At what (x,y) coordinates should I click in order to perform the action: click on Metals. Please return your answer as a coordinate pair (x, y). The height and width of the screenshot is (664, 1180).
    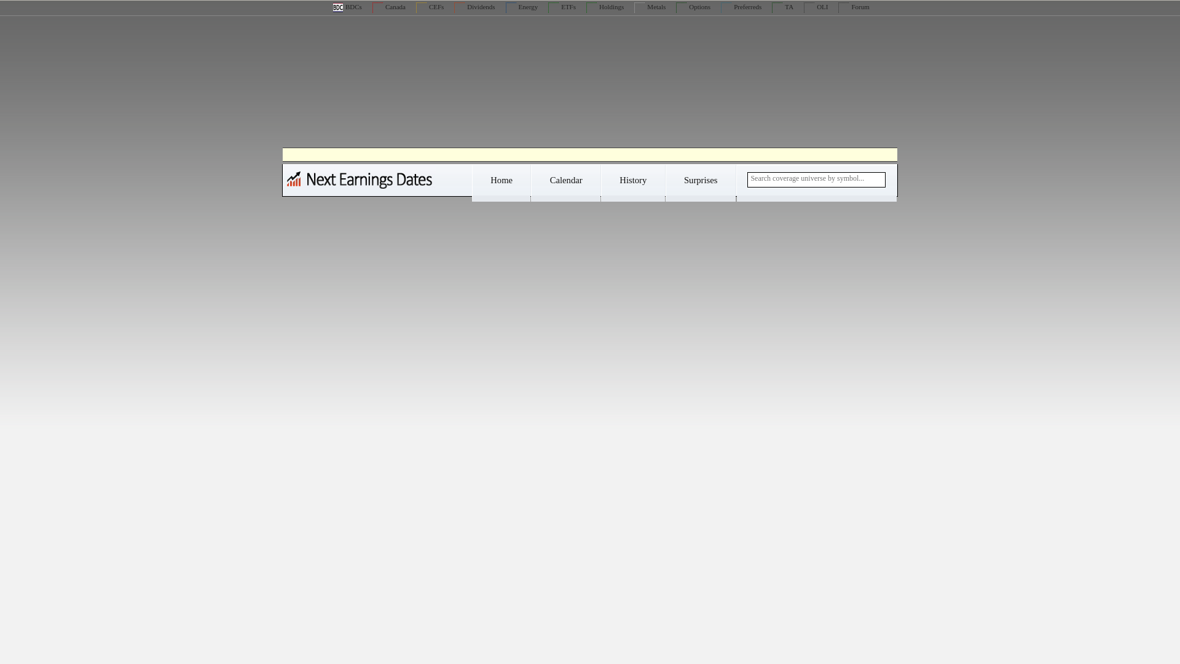
    Looking at the image, I should click on (650, 7).